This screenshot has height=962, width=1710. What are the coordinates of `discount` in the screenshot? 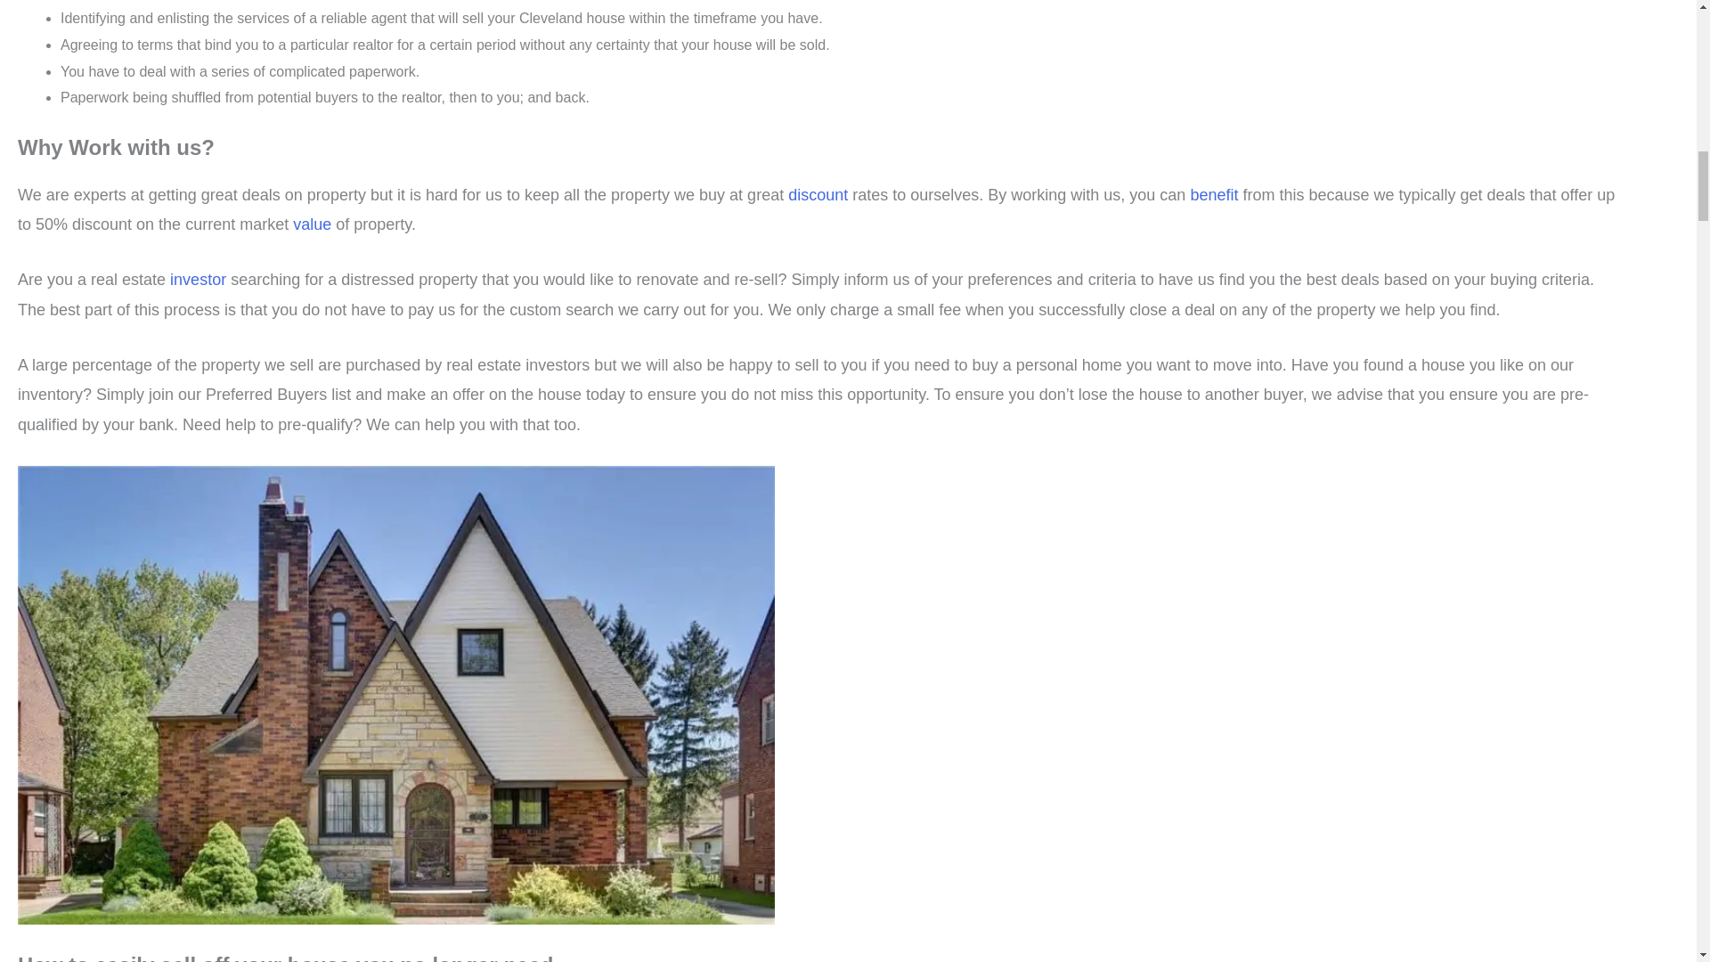 It's located at (819, 194).